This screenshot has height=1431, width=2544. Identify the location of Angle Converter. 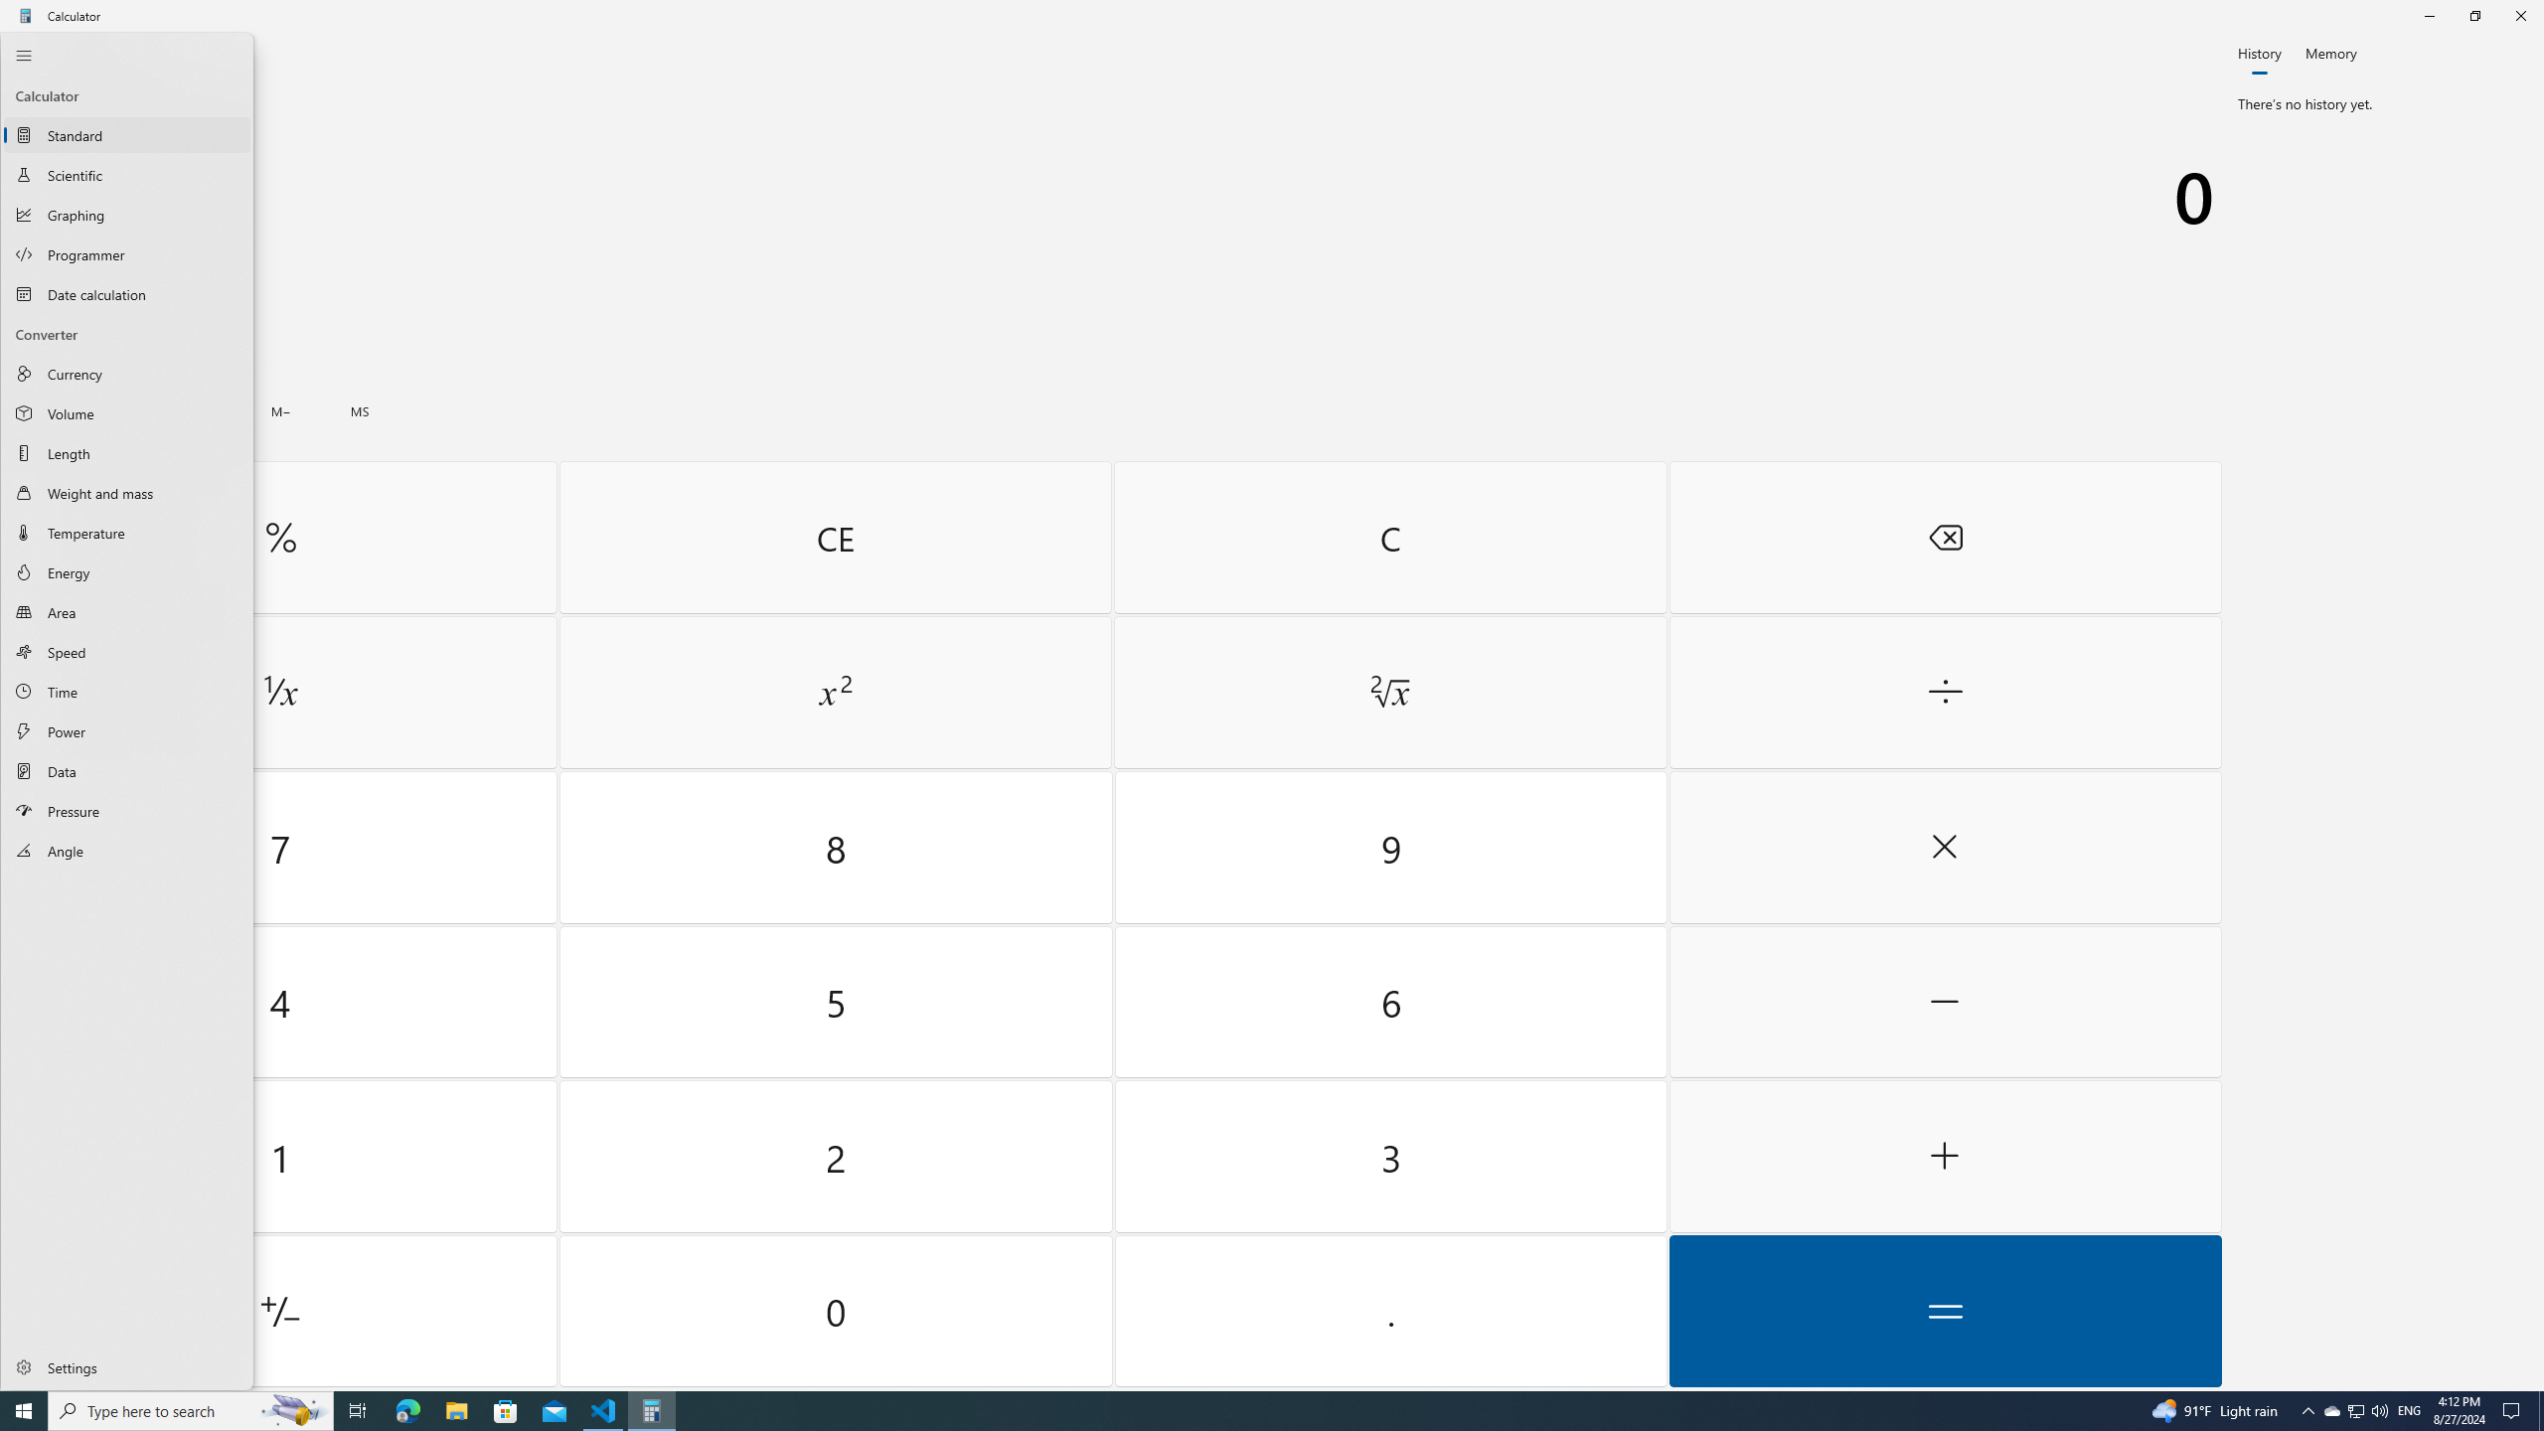
(127, 851).